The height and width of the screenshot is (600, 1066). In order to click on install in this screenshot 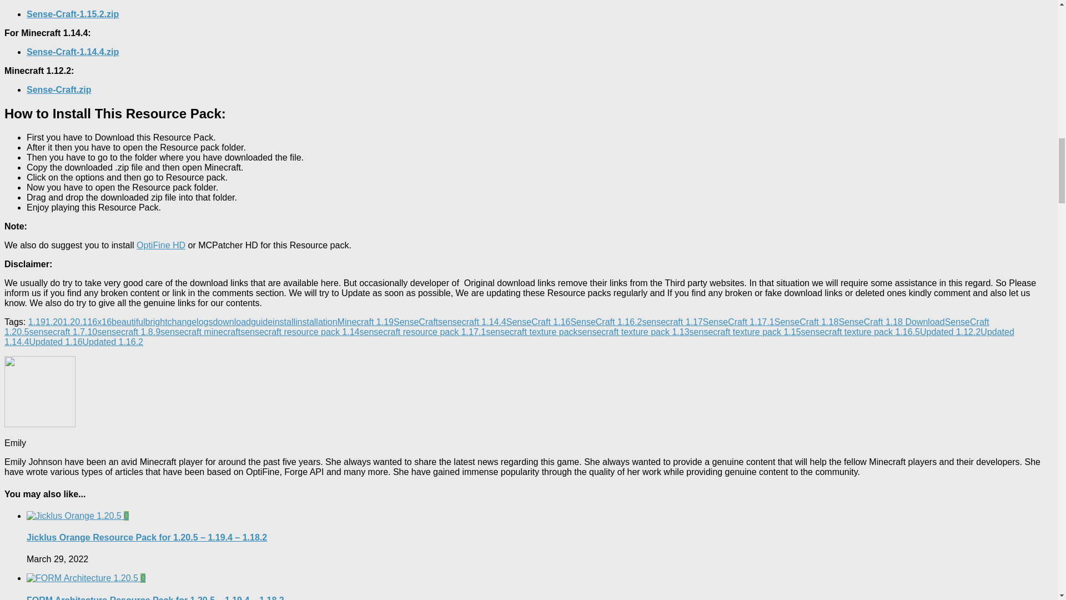, I will do `click(284, 322)`.